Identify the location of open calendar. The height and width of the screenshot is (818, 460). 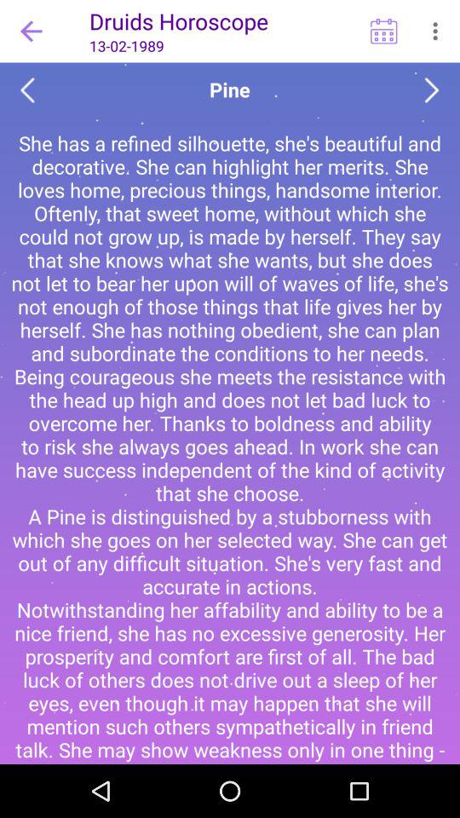
(383, 31).